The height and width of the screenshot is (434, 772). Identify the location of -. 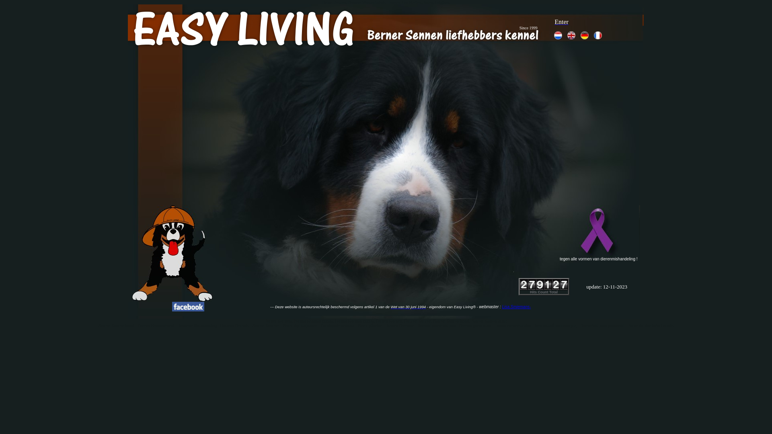
(530, 307).